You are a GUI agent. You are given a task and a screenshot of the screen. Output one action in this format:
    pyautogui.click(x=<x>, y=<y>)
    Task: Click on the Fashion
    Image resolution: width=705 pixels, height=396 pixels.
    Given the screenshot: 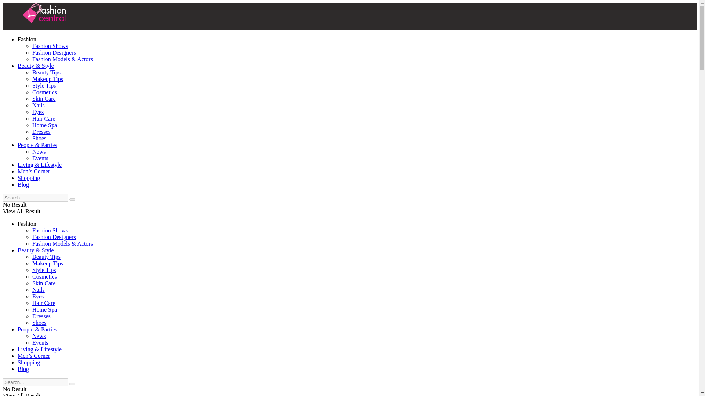 What is the action you would take?
    pyautogui.click(x=27, y=39)
    